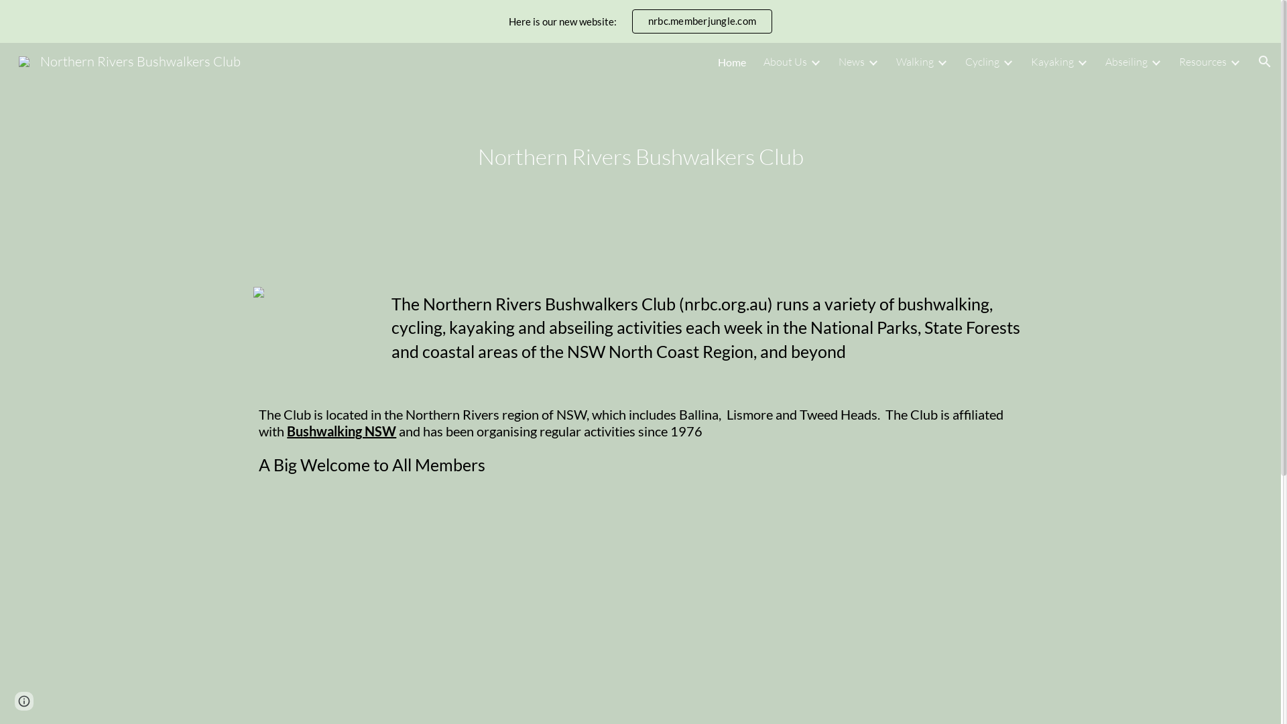 The image size is (1287, 724). I want to click on Kayaking, so click(1052, 62).